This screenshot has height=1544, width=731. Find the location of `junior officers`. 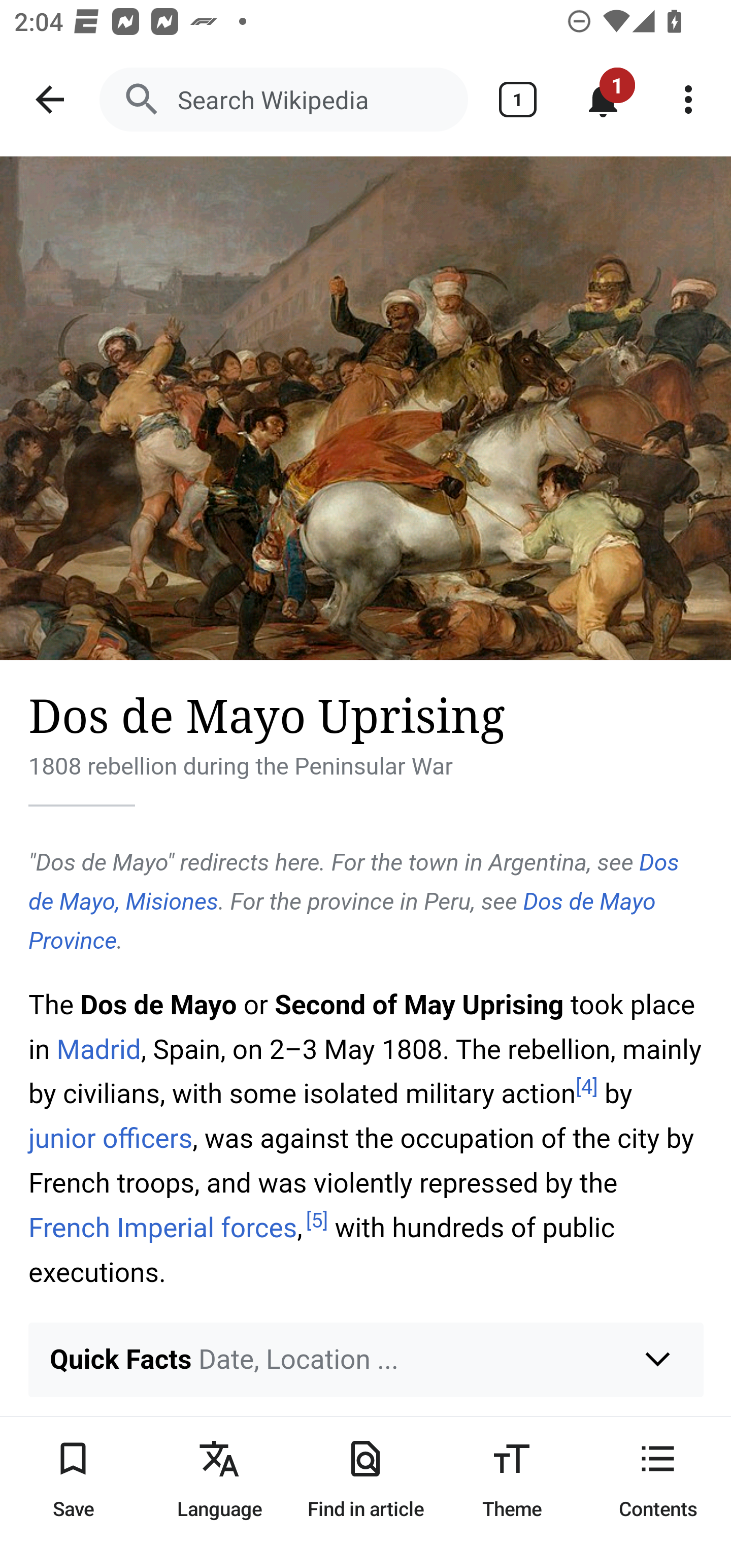

junior officers is located at coordinates (111, 1138).